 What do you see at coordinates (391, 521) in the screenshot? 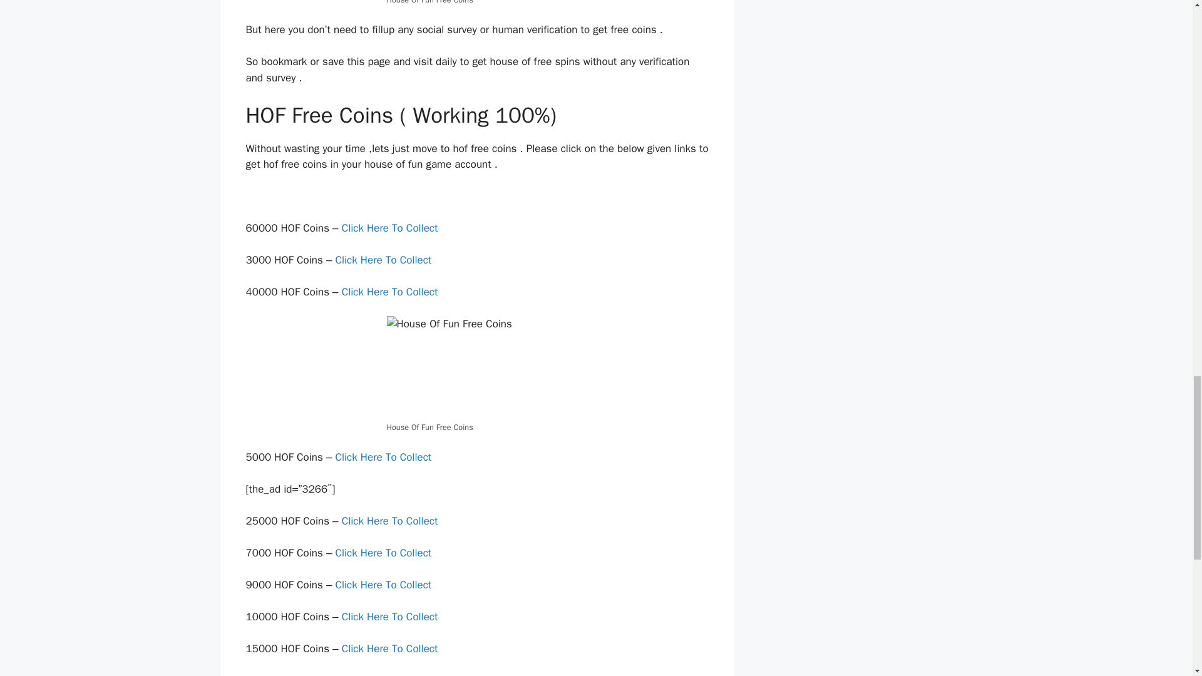
I see `Click Here To Collect ` at bounding box center [391, 521].